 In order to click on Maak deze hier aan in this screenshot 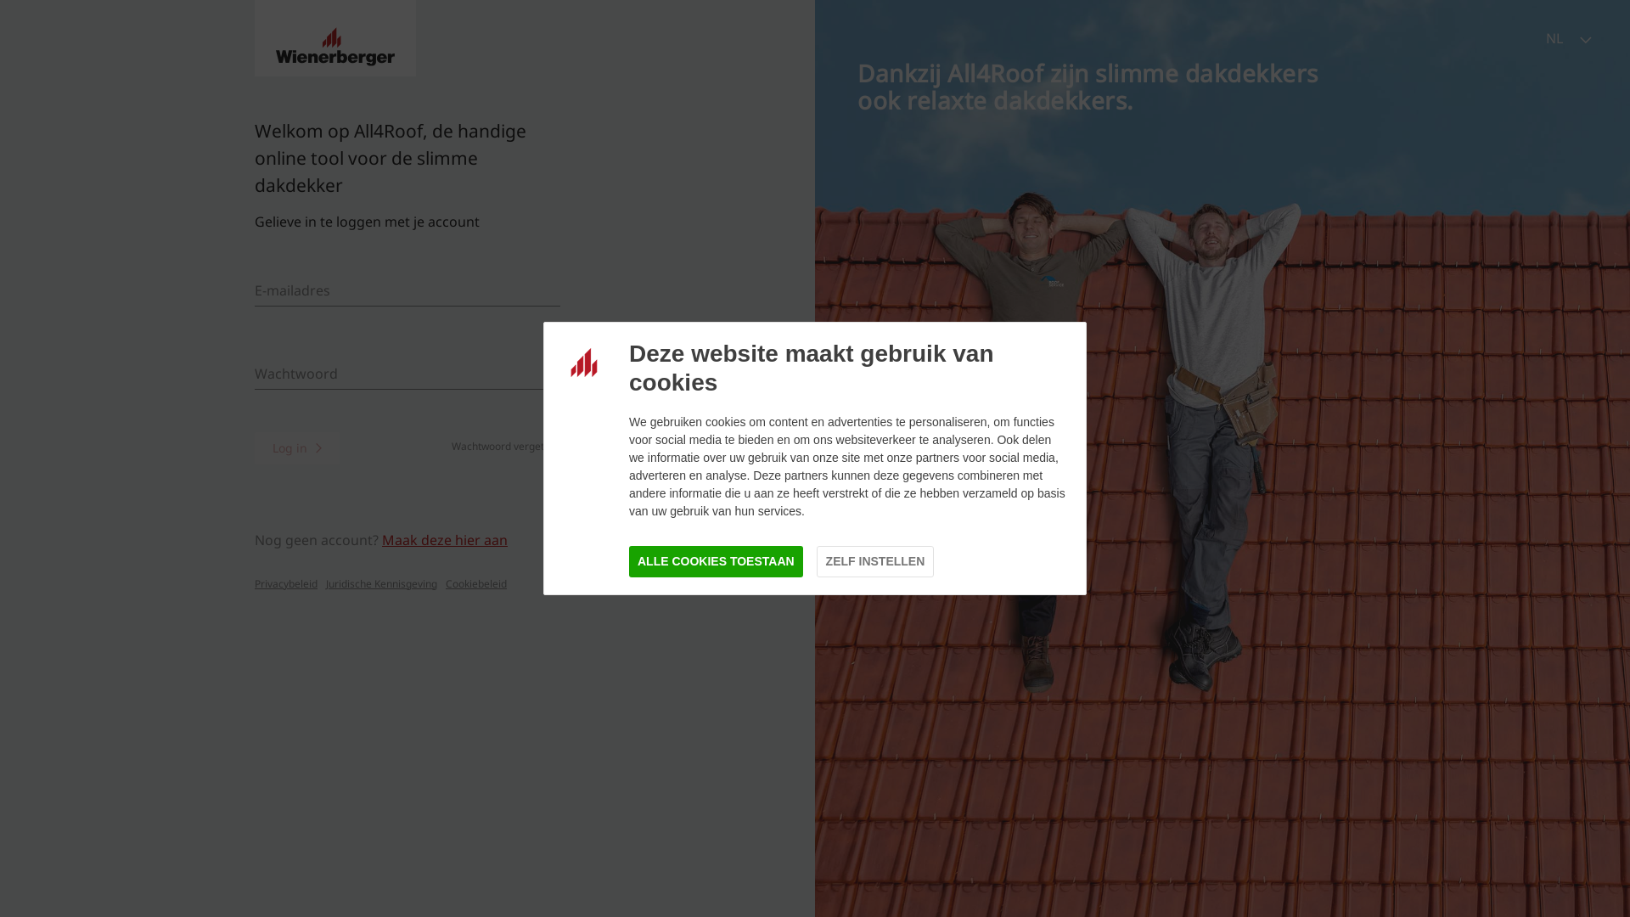, I will do `click(445, 540)`.